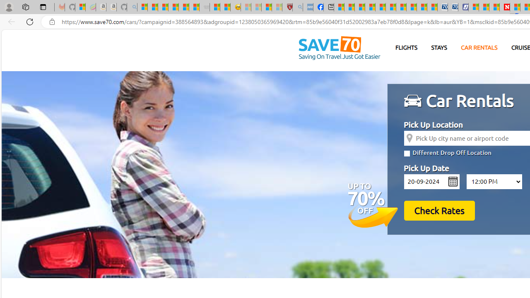 The image size is (530, 298). I want to click on Back, so click(10, 22).